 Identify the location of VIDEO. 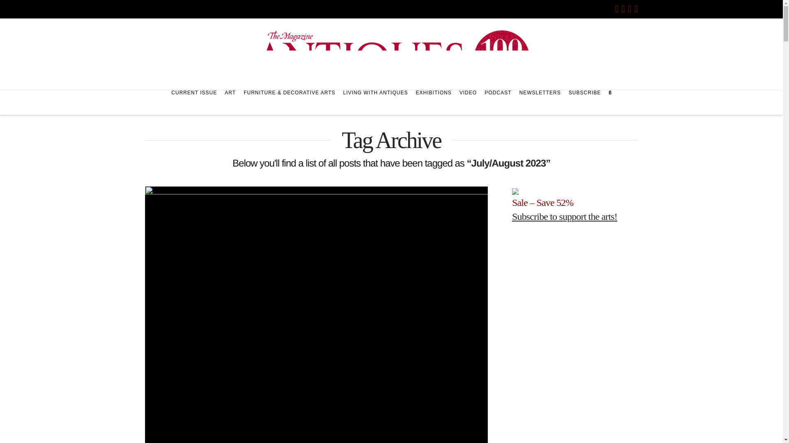
(468, 103).